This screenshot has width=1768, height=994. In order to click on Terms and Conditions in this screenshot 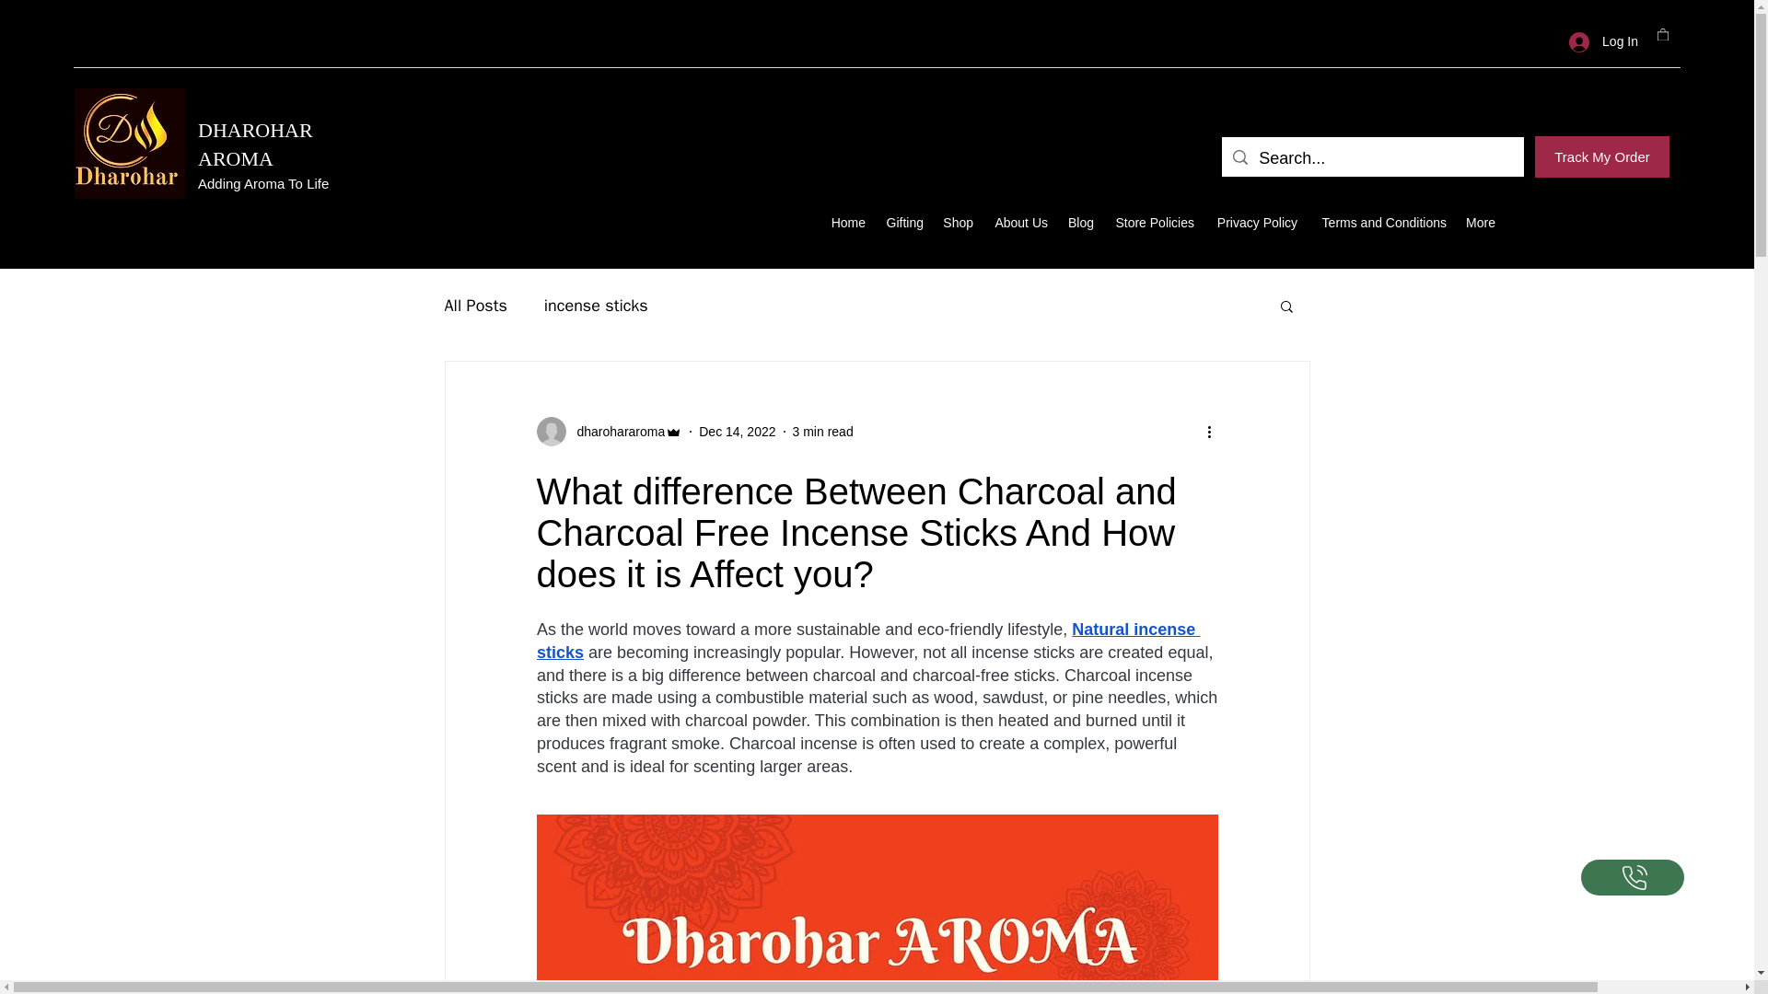, I will do `click(1380, 223)`.